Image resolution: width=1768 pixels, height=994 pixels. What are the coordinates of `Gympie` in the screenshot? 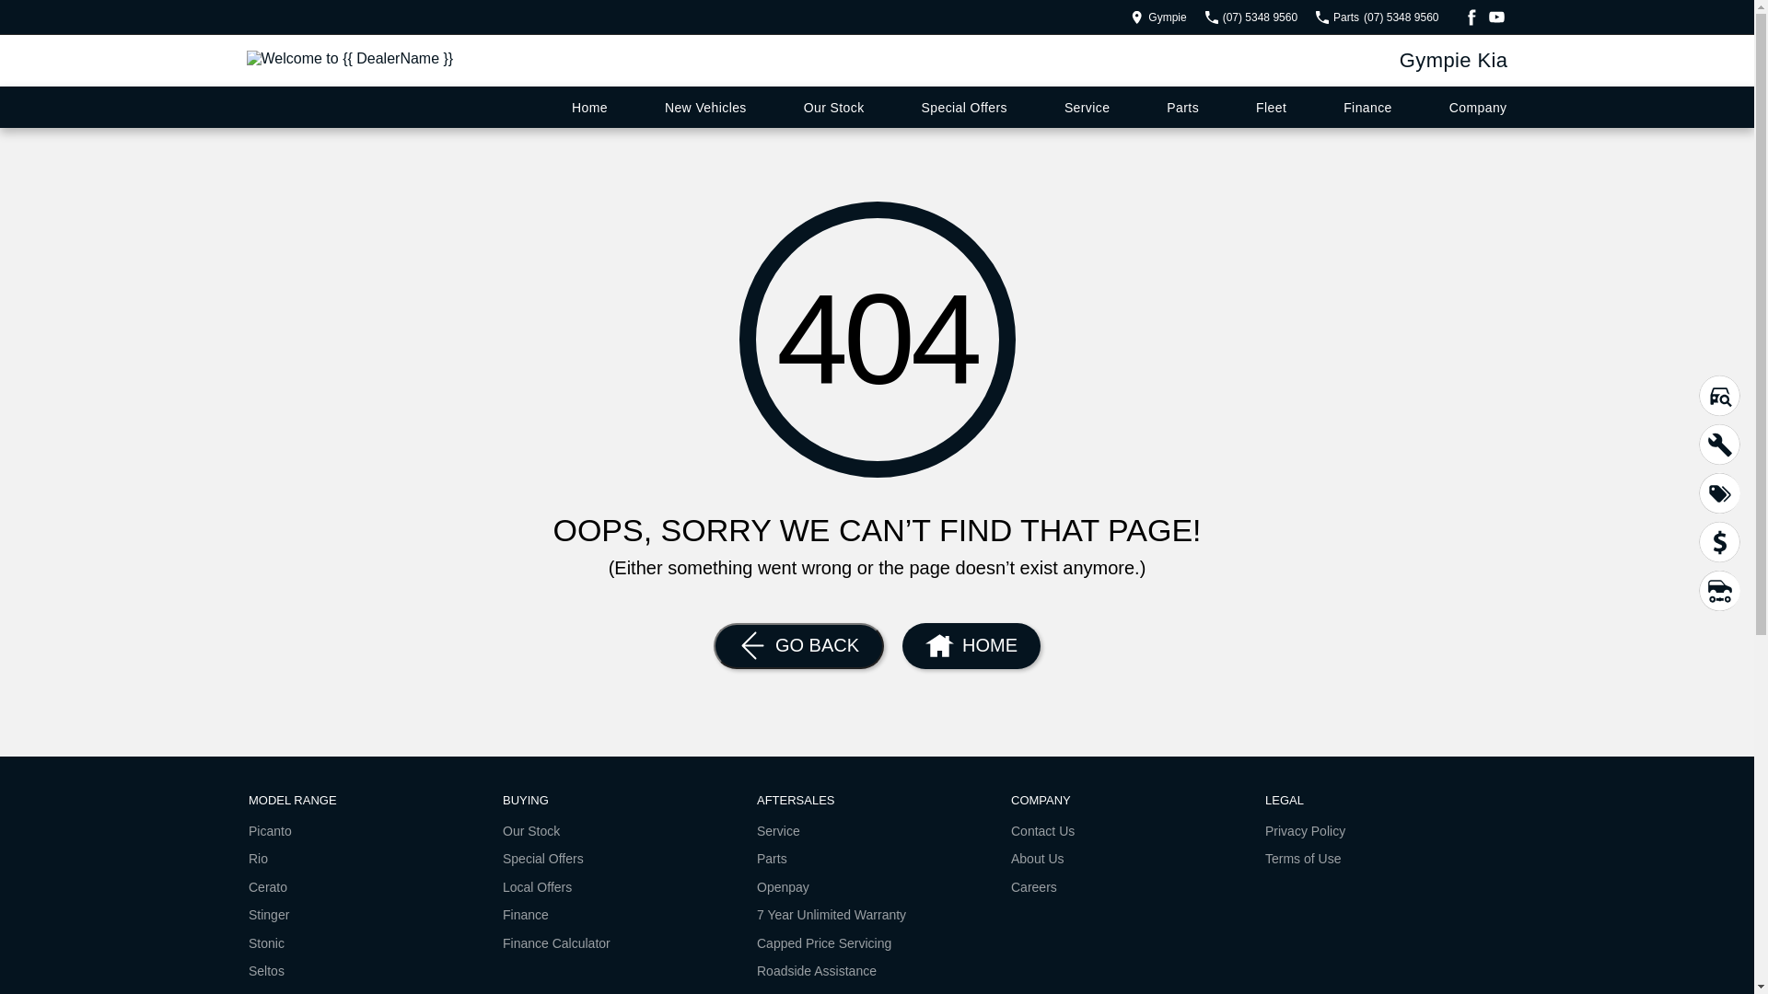 It's located at (1158, 17).